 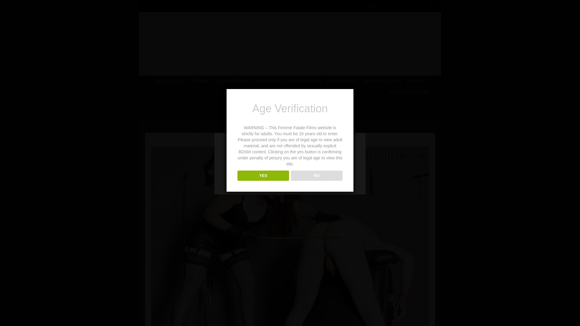 I want to click on Female Domination Online , so click(x=290, y=33).